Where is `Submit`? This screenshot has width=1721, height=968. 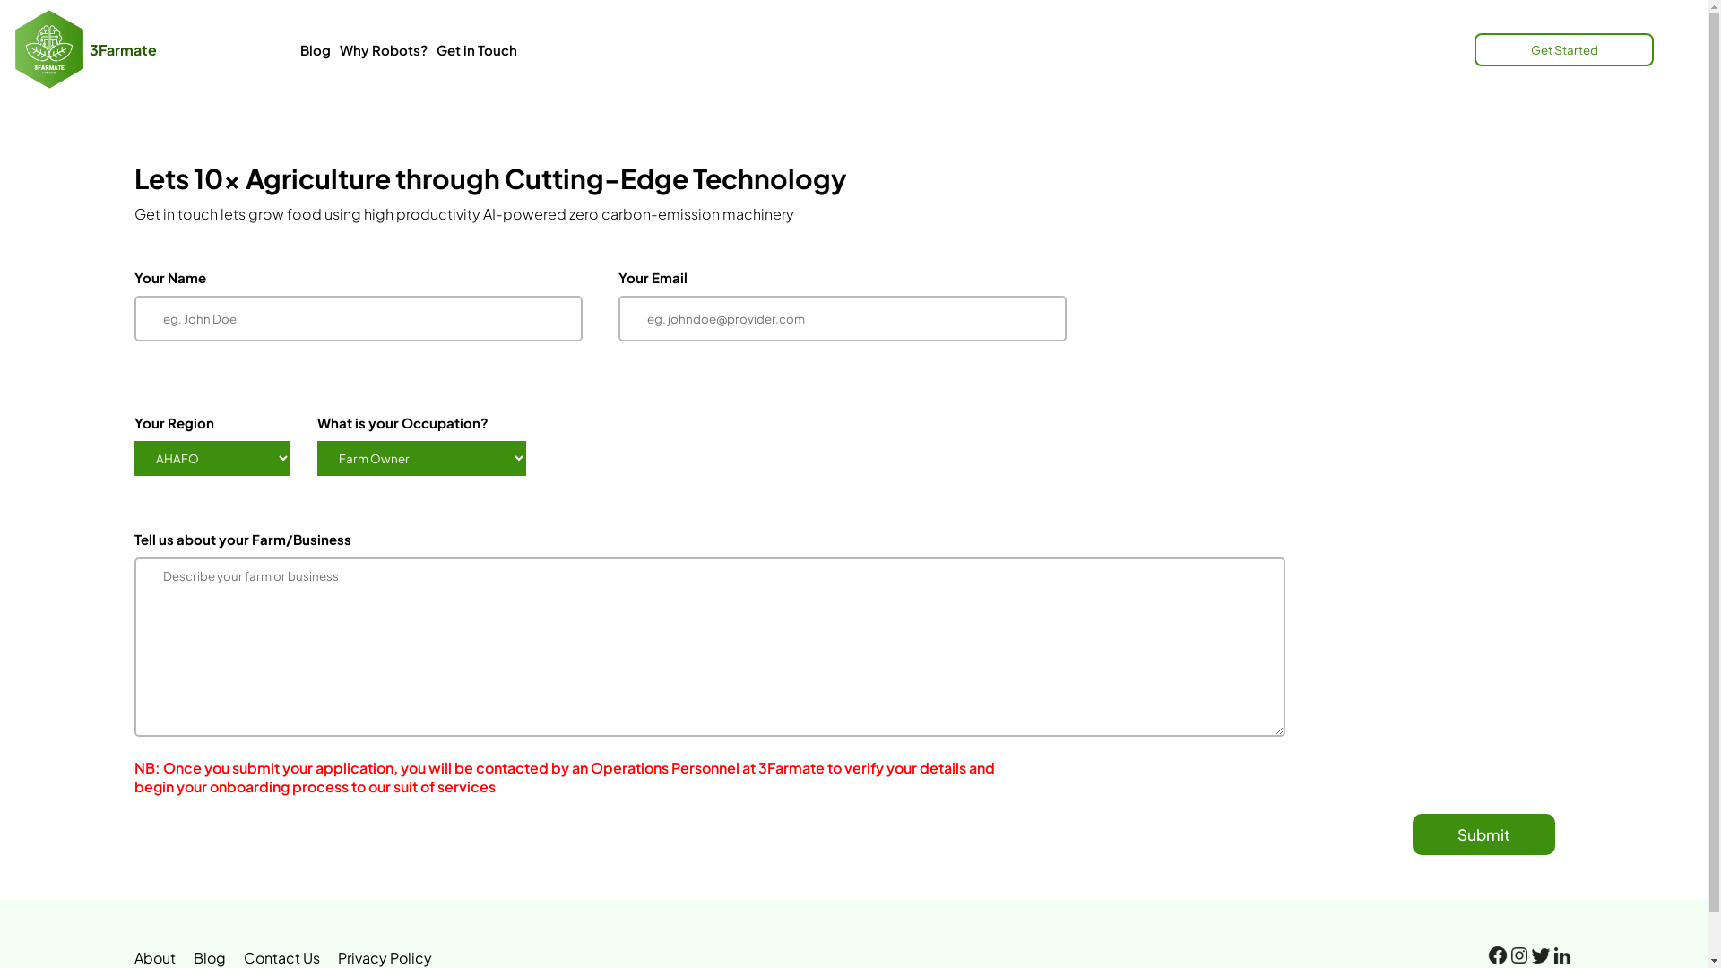 Submit is located at coordinates (1484, 834).